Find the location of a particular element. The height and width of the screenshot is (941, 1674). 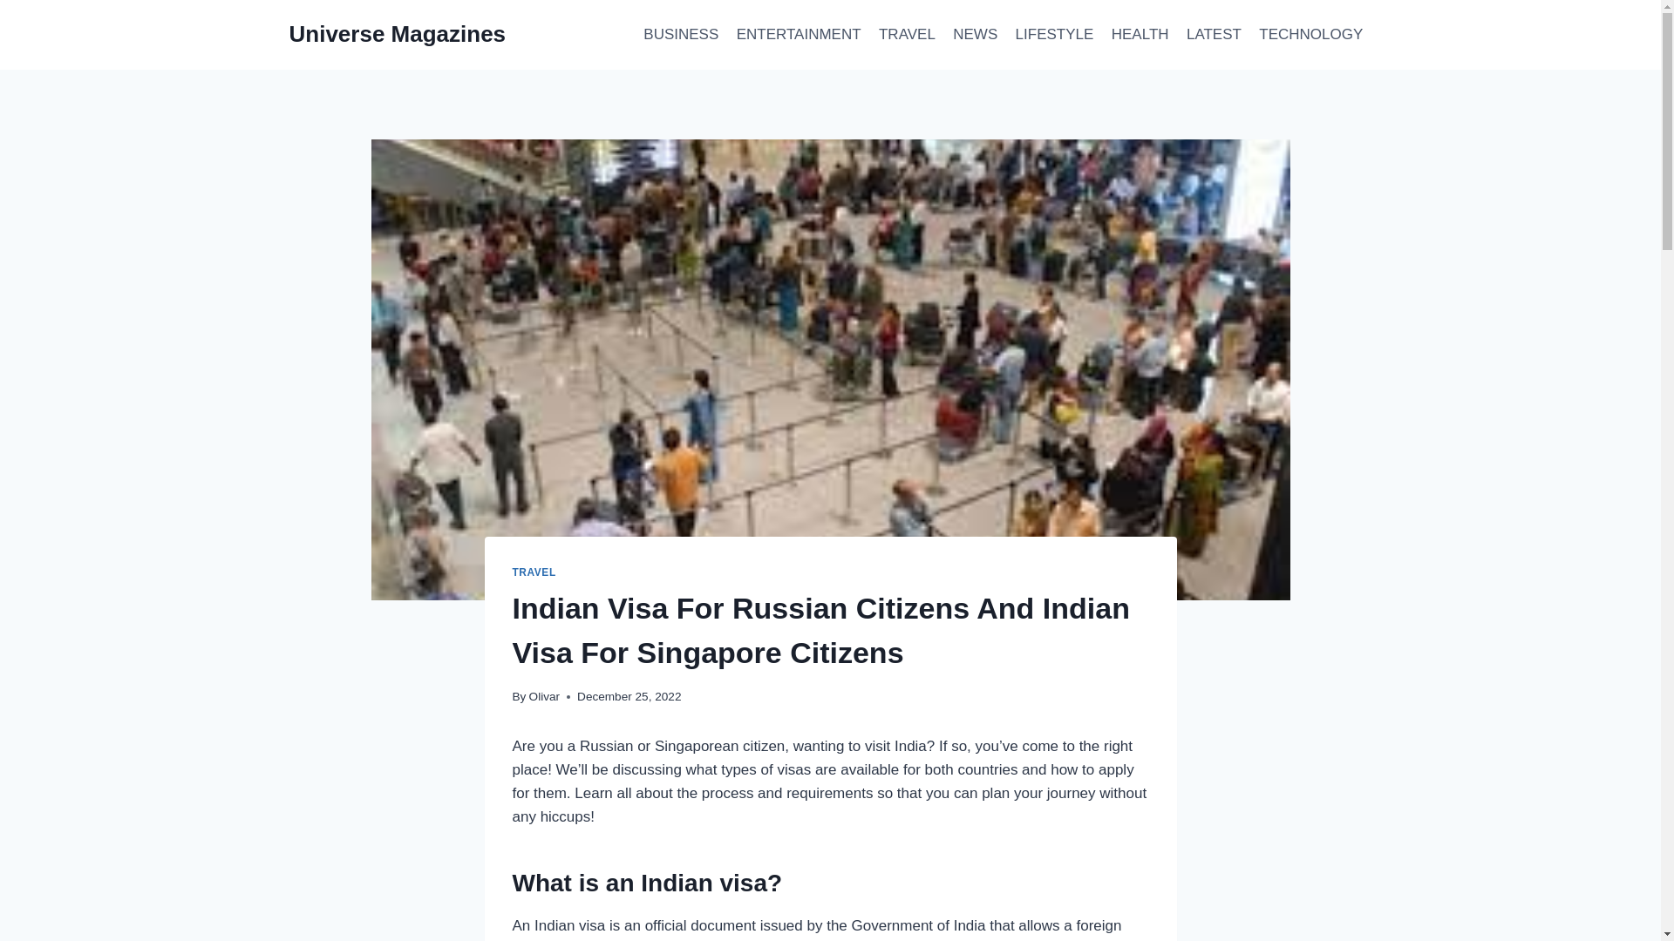

HEALTH is located at coordinates (1140, 35).